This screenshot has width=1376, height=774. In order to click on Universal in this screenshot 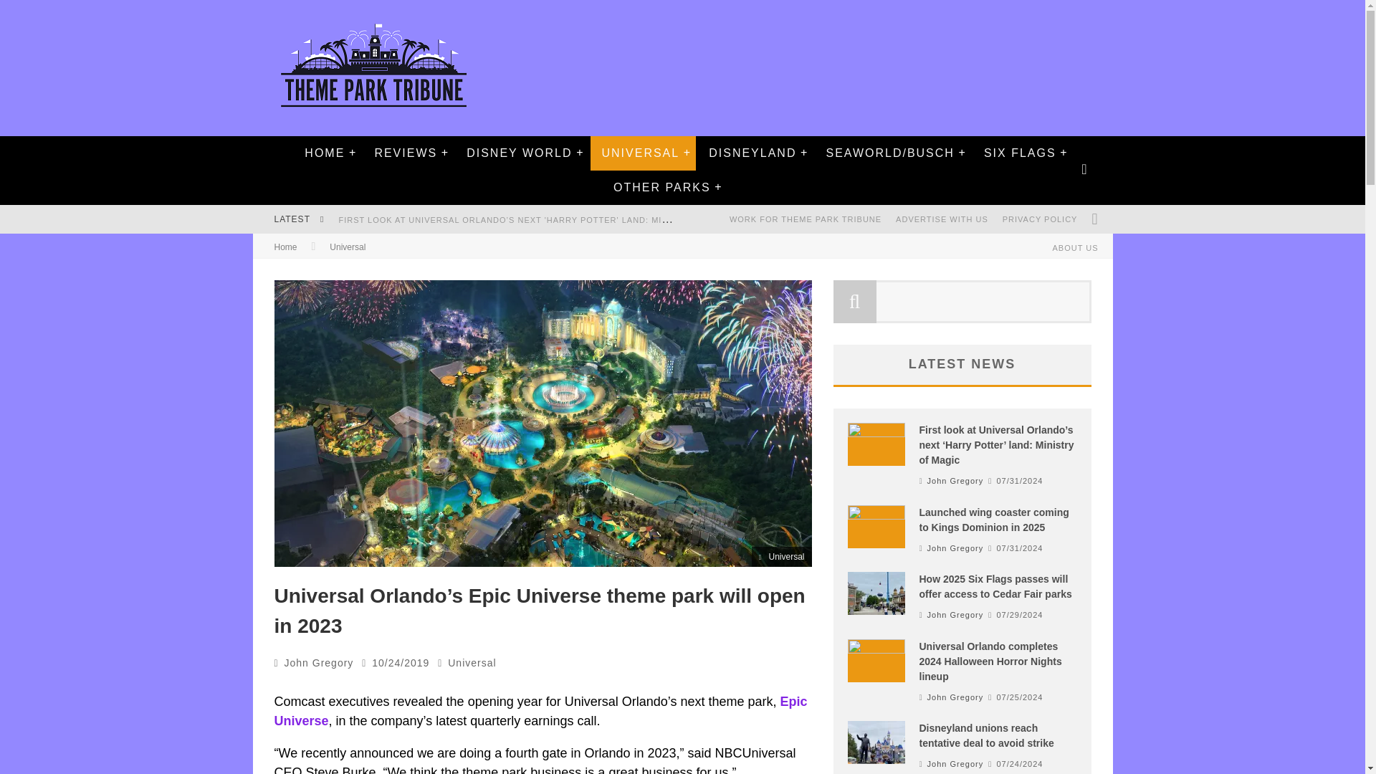, I will do `click(348, 247)`.